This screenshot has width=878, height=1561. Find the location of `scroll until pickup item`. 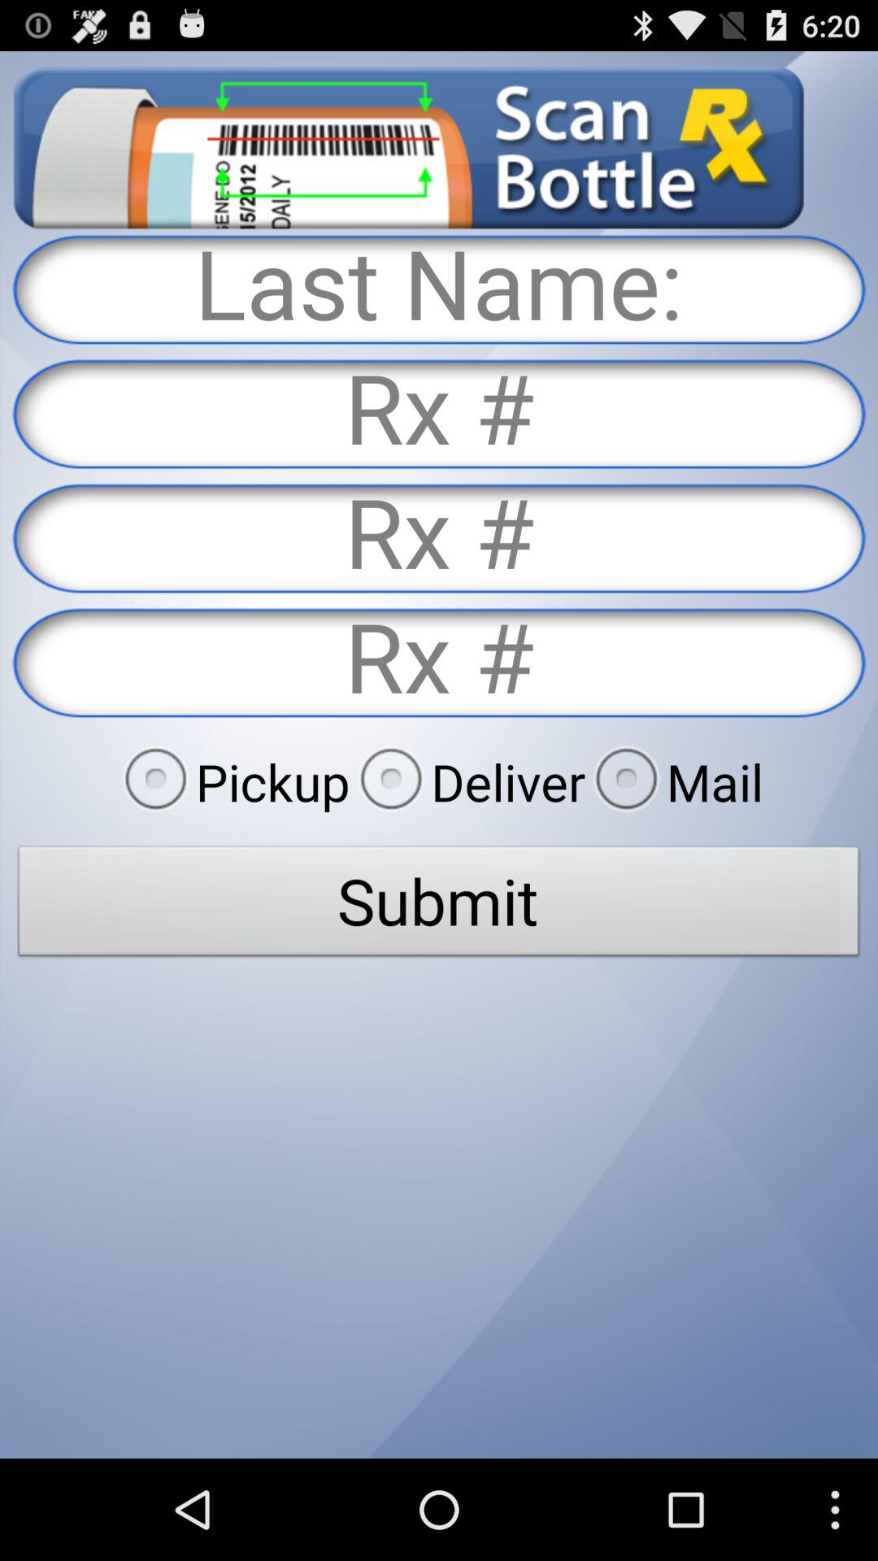

scroll until pickup item is located at coordinates (232, 781).